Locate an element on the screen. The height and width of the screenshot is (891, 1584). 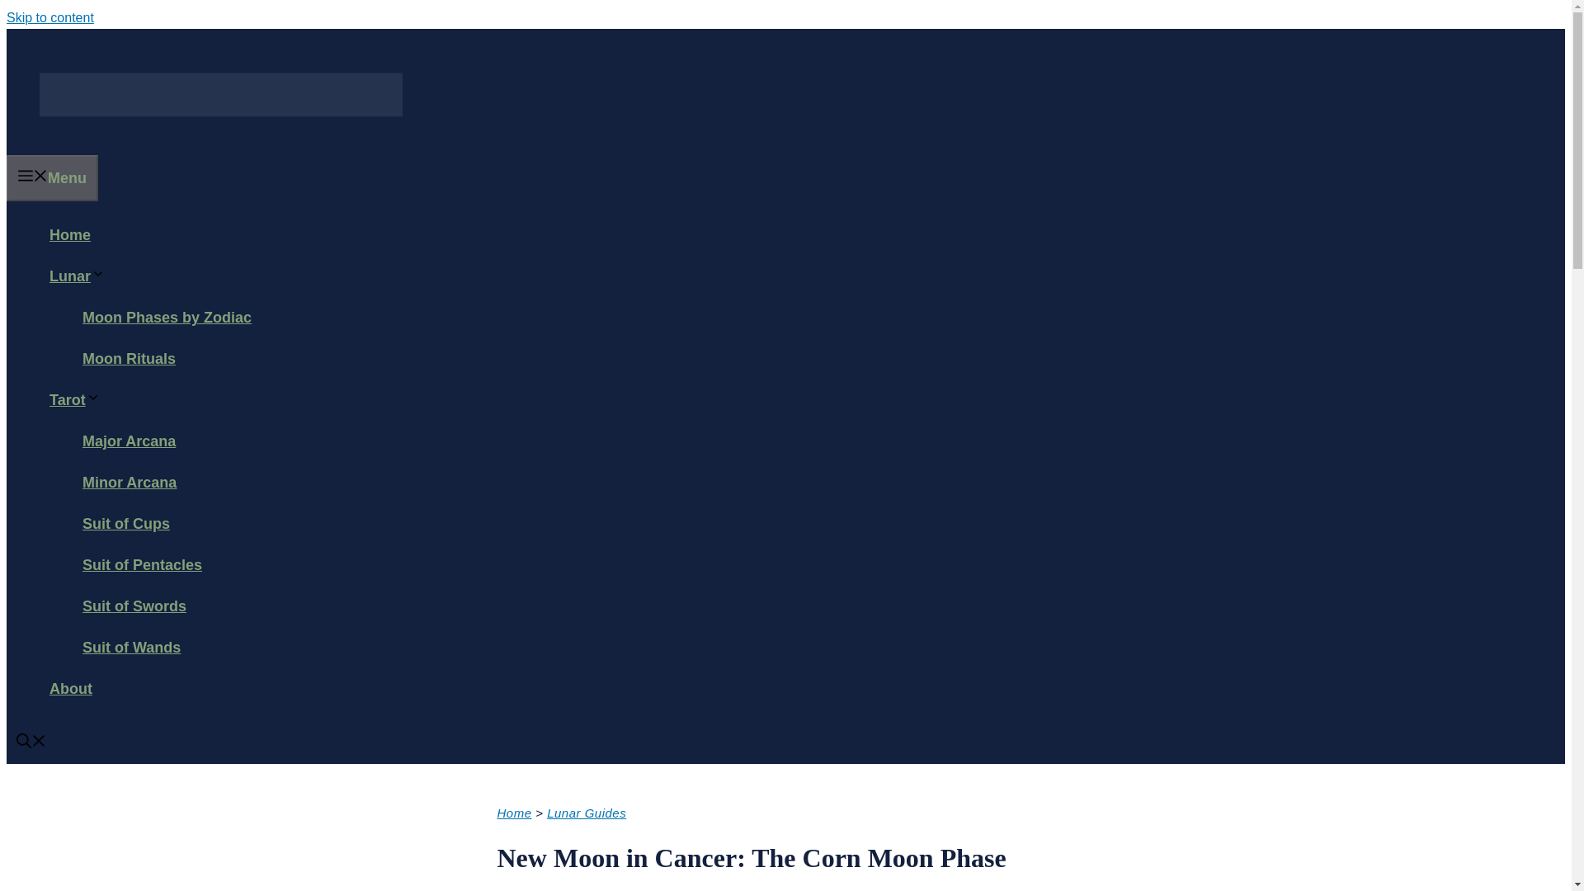
Tarot is located at coordinates (79, 399).